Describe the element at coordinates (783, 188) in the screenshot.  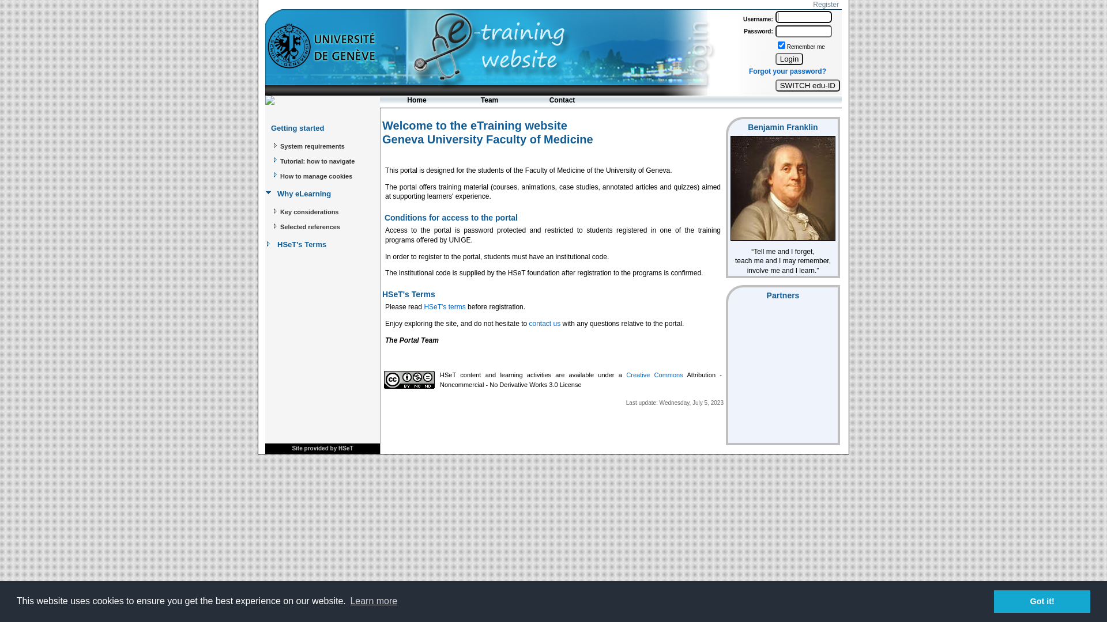
I see `Benjamin Franklin, 1706-1790` at that location.